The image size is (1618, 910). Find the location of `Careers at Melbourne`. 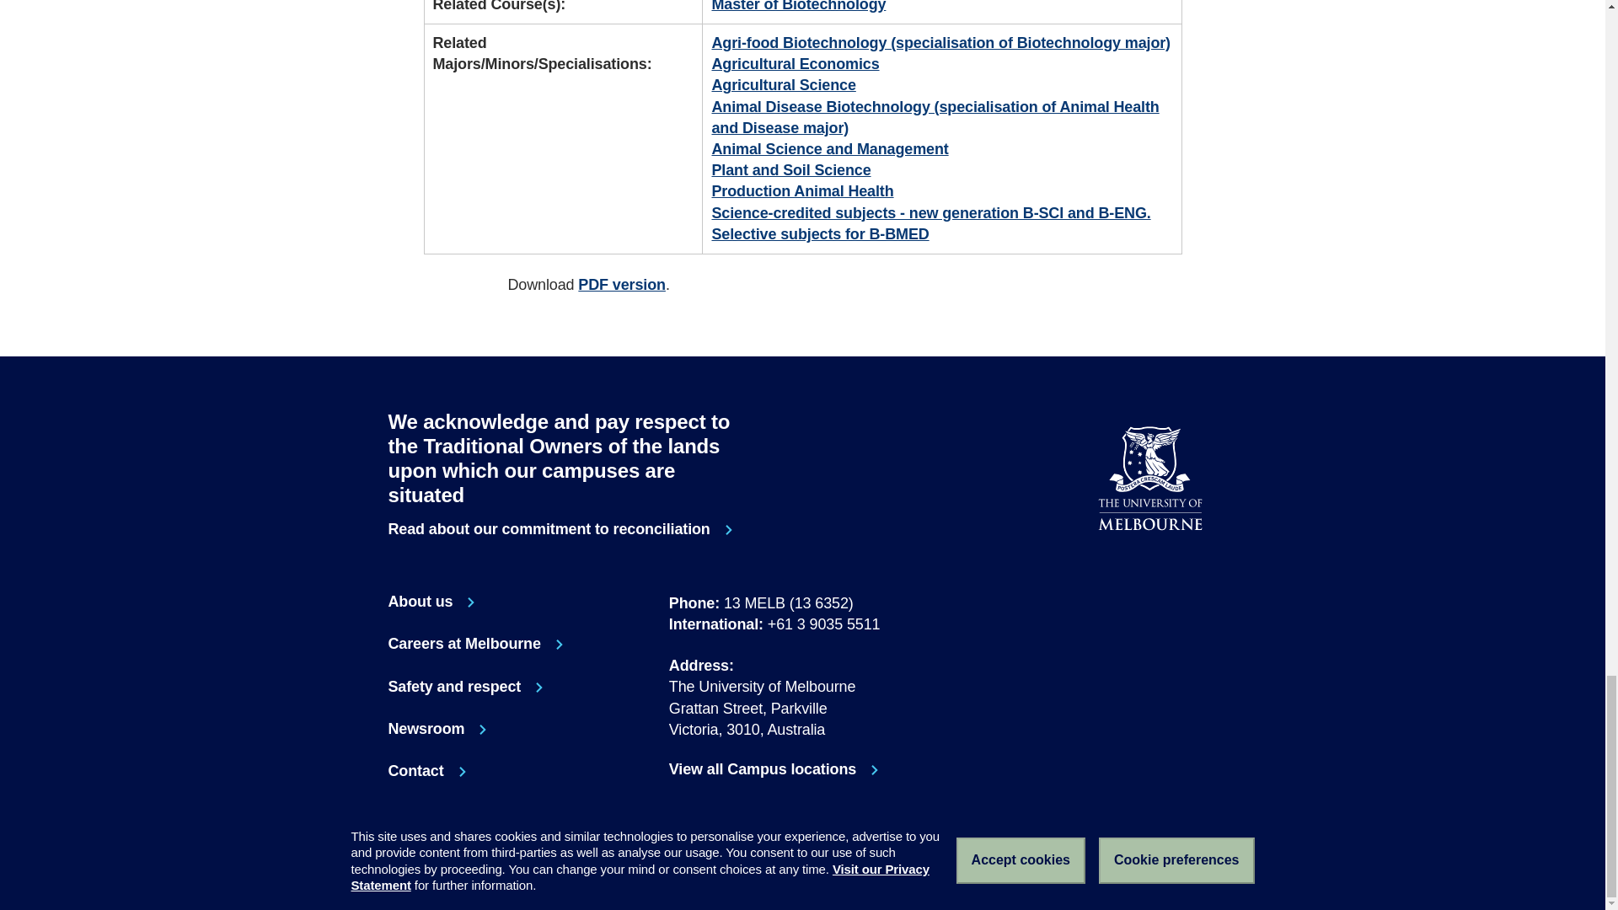

Careers at Melbourne is located at coordinates (427, 772).